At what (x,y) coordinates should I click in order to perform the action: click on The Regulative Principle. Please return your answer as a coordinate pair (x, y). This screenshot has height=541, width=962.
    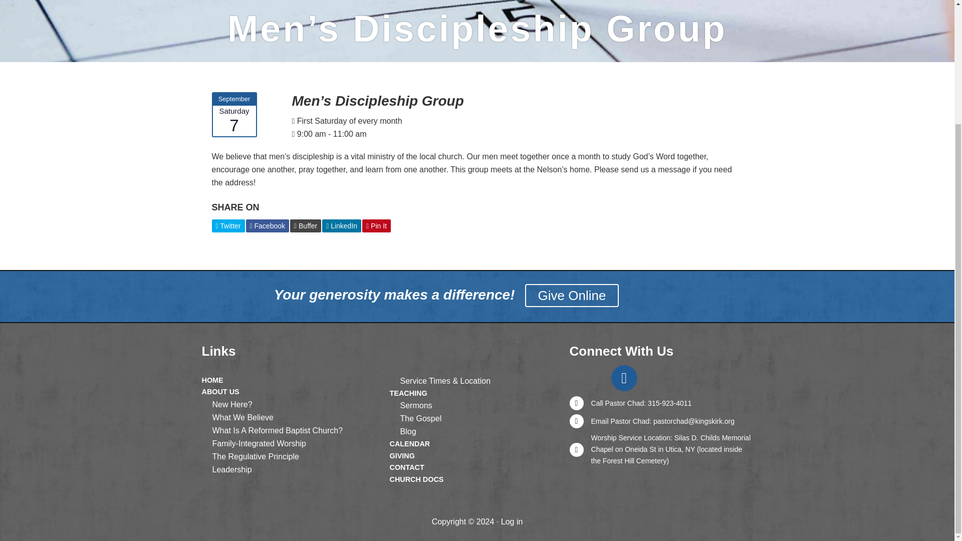
    Looking at the image, I should click on (256, 456).